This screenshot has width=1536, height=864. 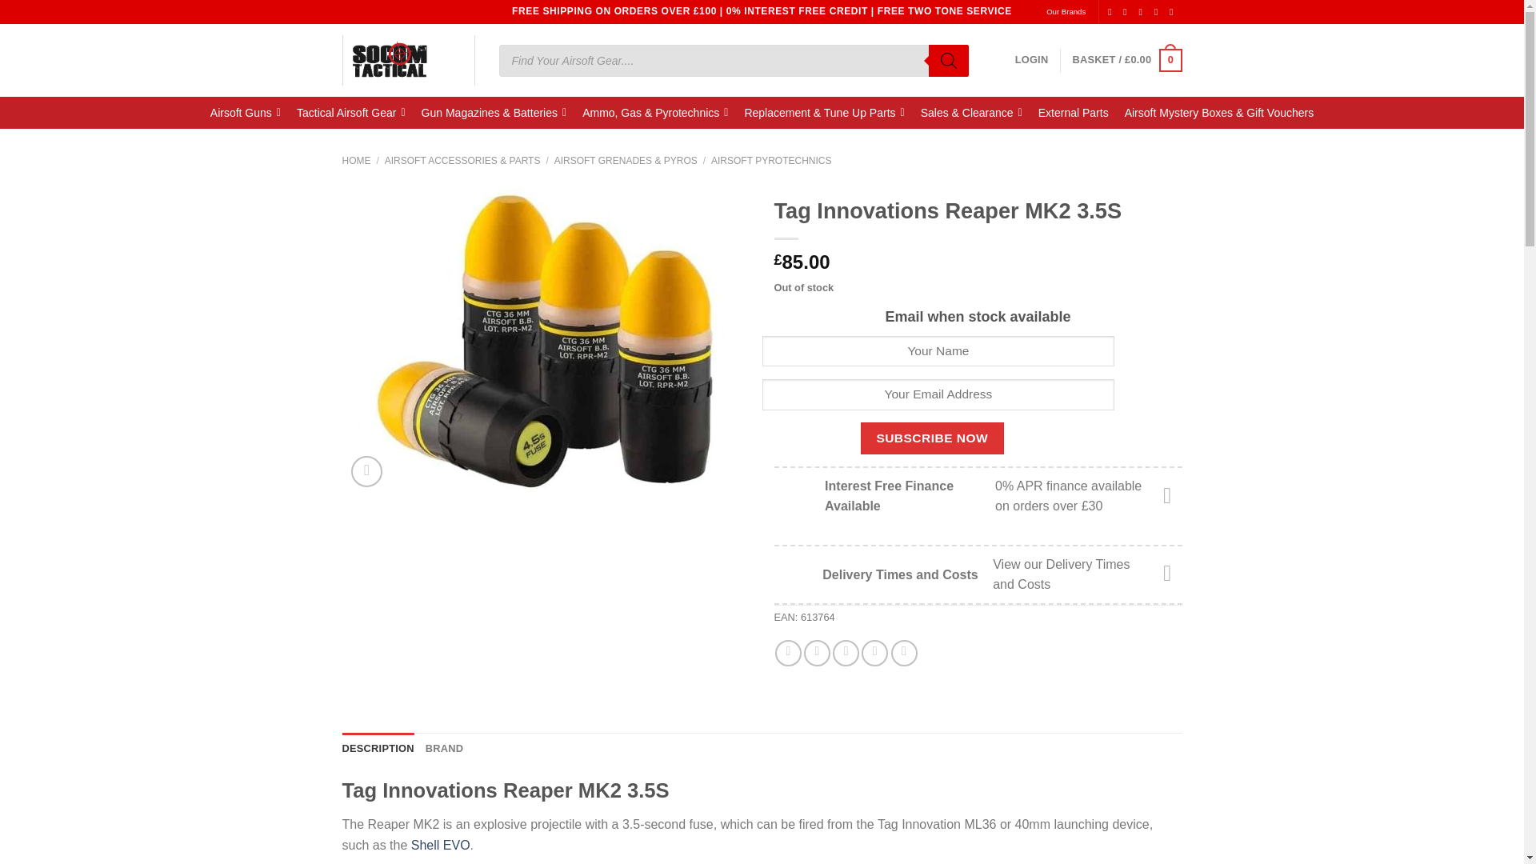 I want to click on Share on Facebook, so click(x=789, y=653).